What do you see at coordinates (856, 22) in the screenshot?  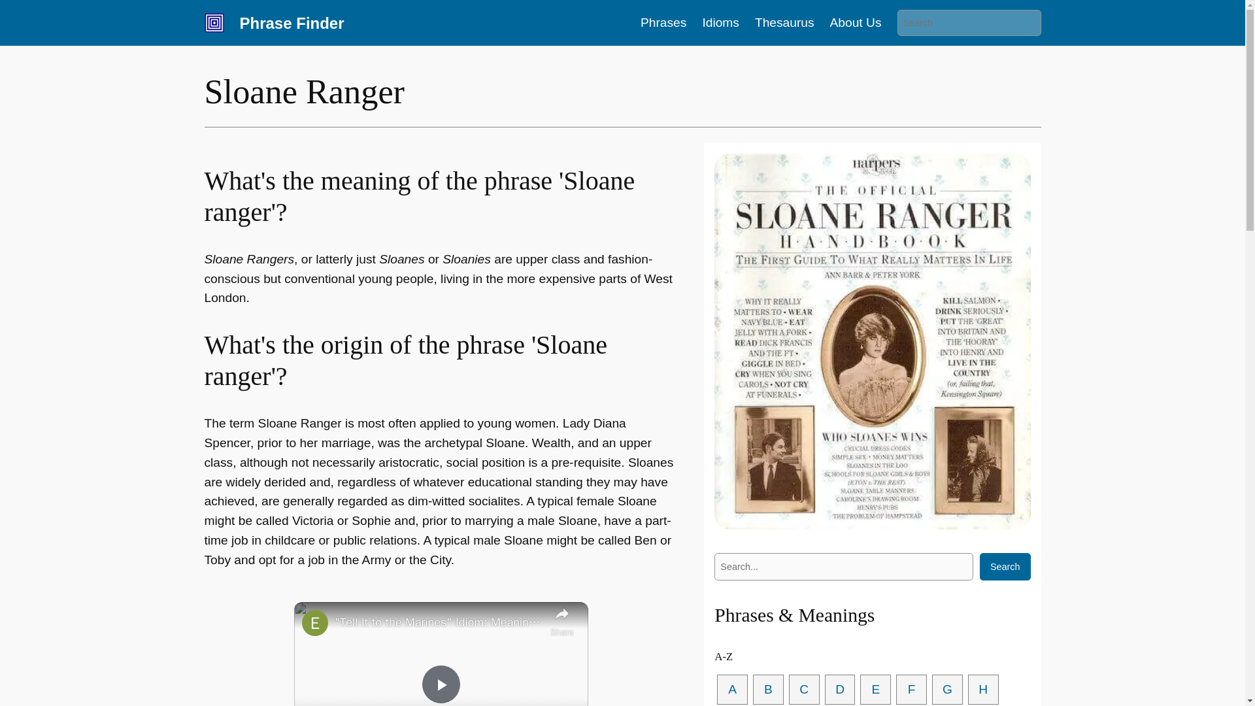 I see `About Us` at bounding box center [856, 22].